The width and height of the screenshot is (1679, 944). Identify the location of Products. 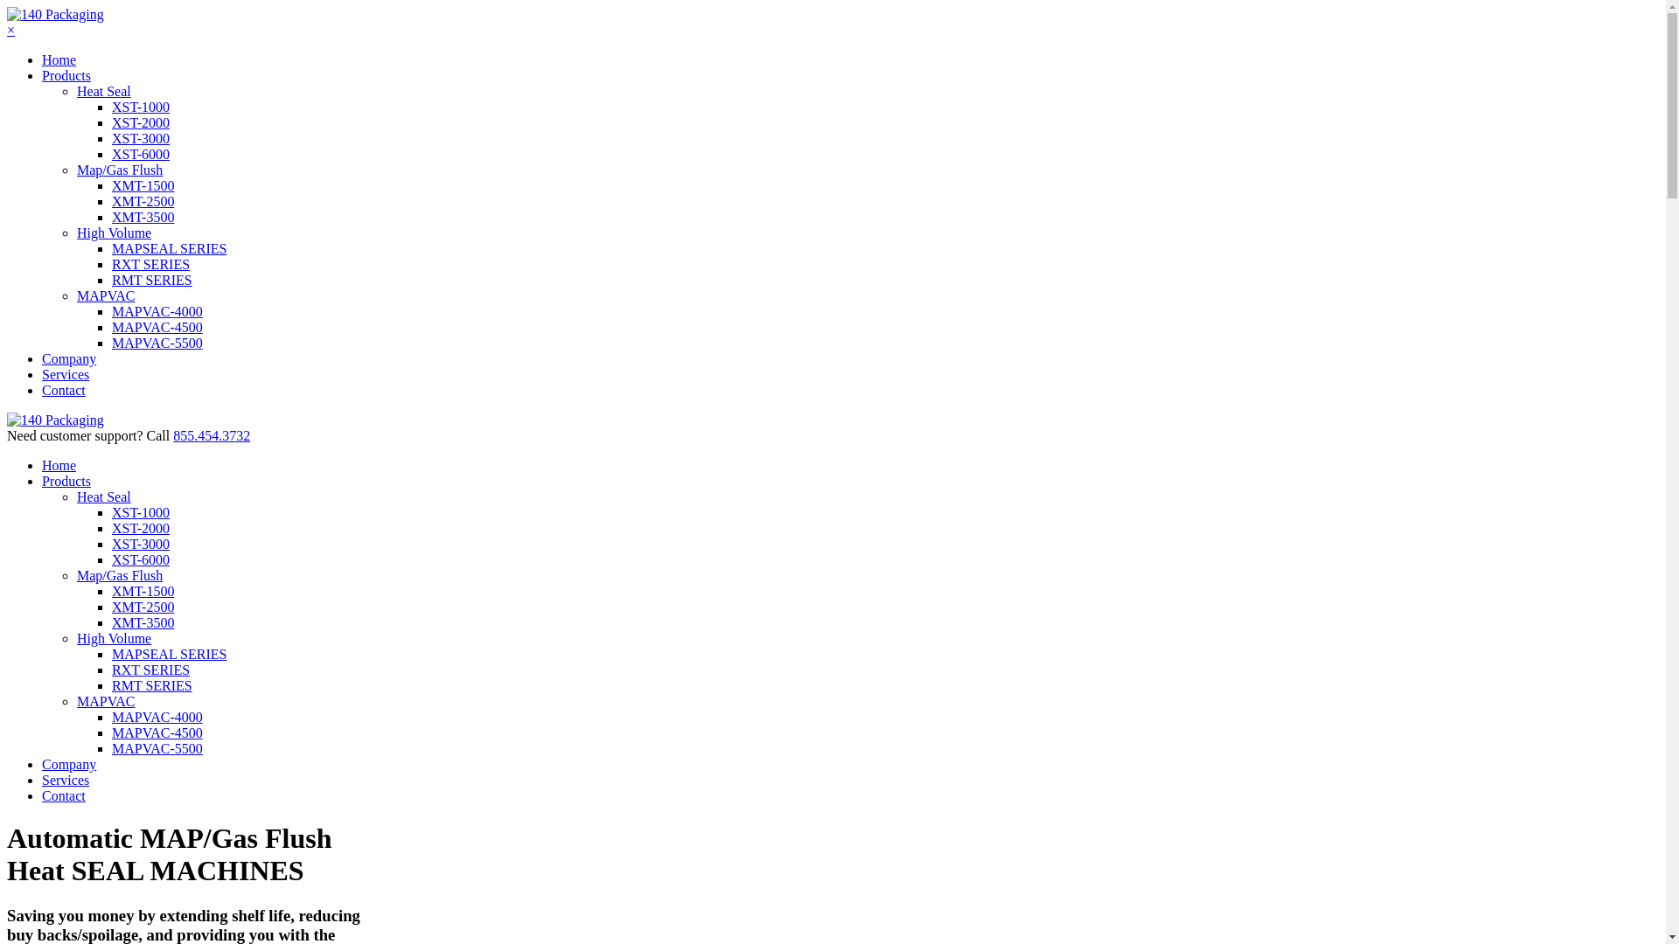
(66, 481).